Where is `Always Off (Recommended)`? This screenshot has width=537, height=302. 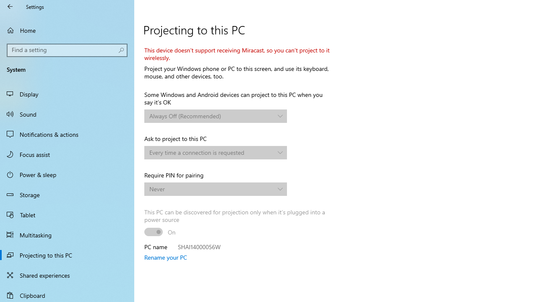
Always Off (Recommended) is located at coordinates (211, 116).